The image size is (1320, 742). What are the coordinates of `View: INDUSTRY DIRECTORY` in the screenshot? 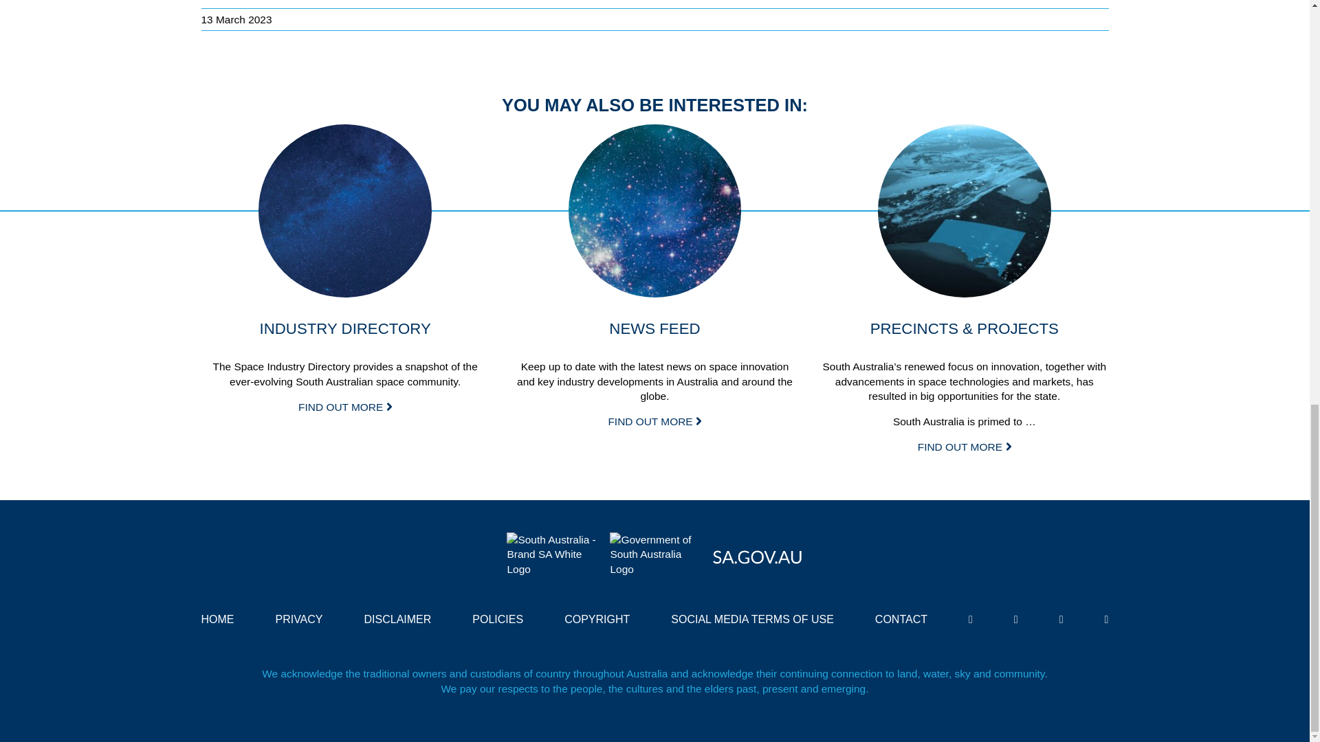 It's located at (345, 407).